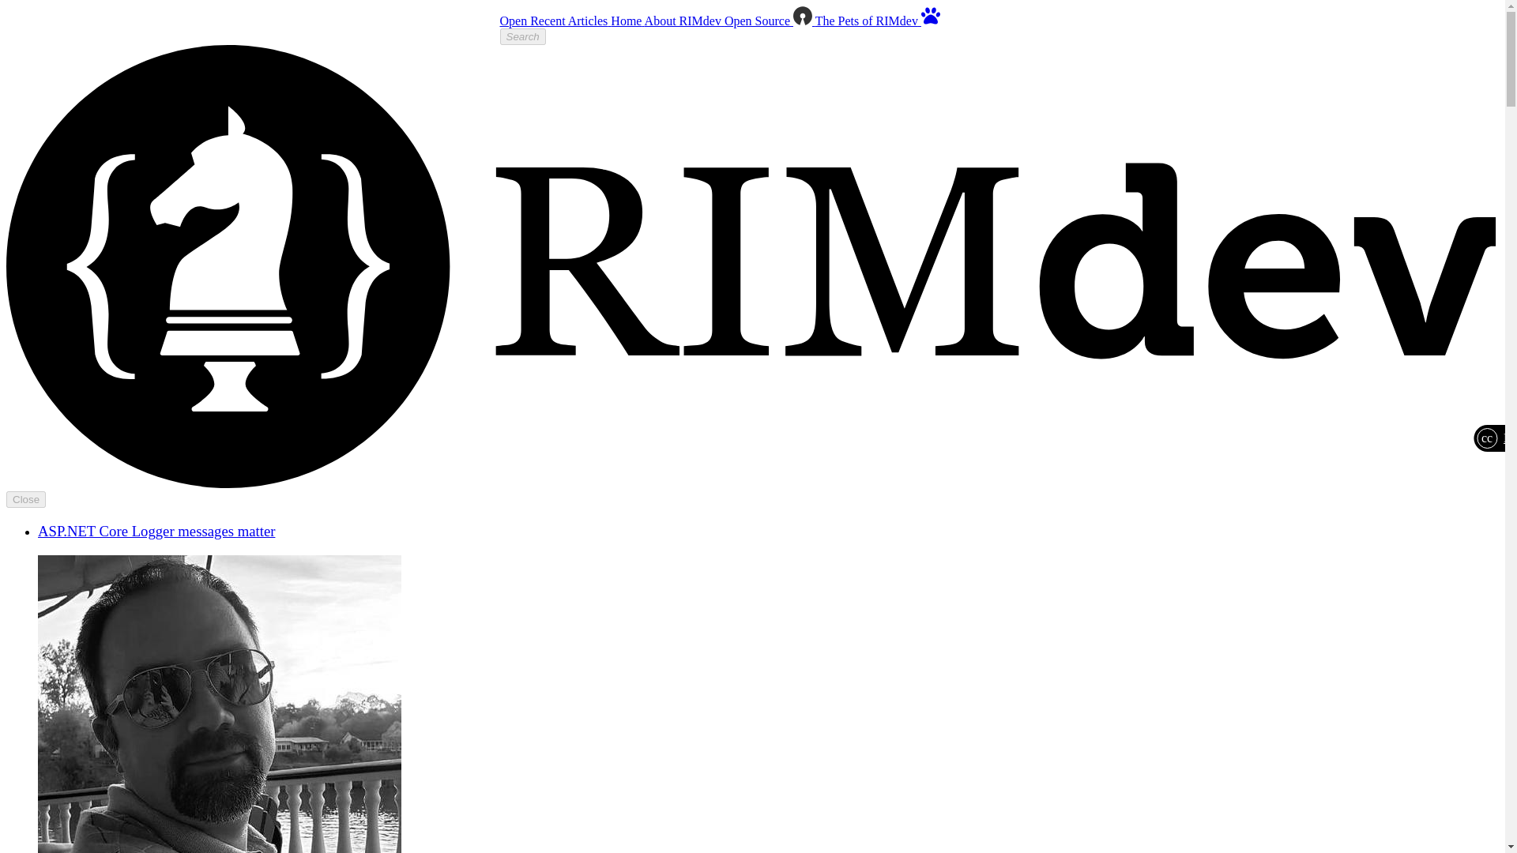  Describe the element at coordinates (627, 21) in the screenshot. I see `Home` at that location.